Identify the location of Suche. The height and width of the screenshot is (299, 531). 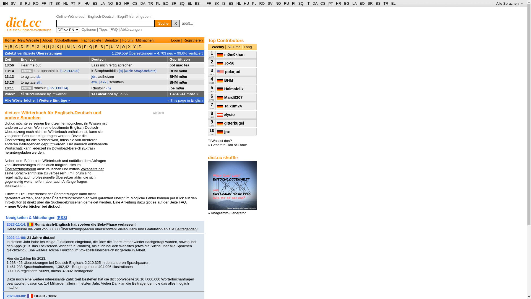
(163, 23).